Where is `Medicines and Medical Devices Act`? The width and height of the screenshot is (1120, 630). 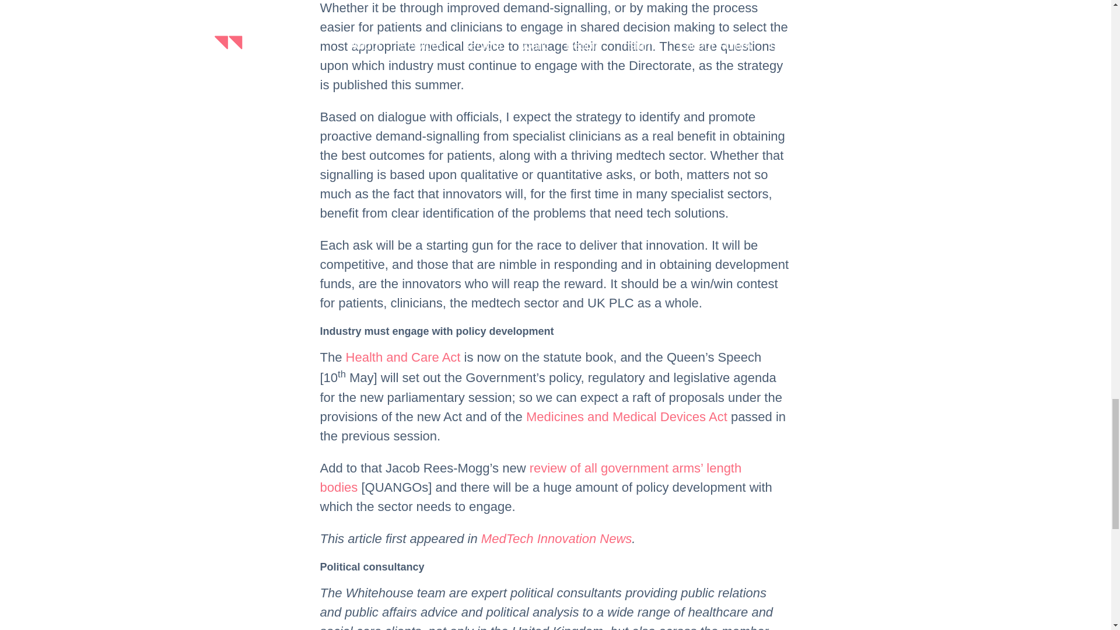 Medicines and Medical Devices Act is located at coordinates (626, 416).